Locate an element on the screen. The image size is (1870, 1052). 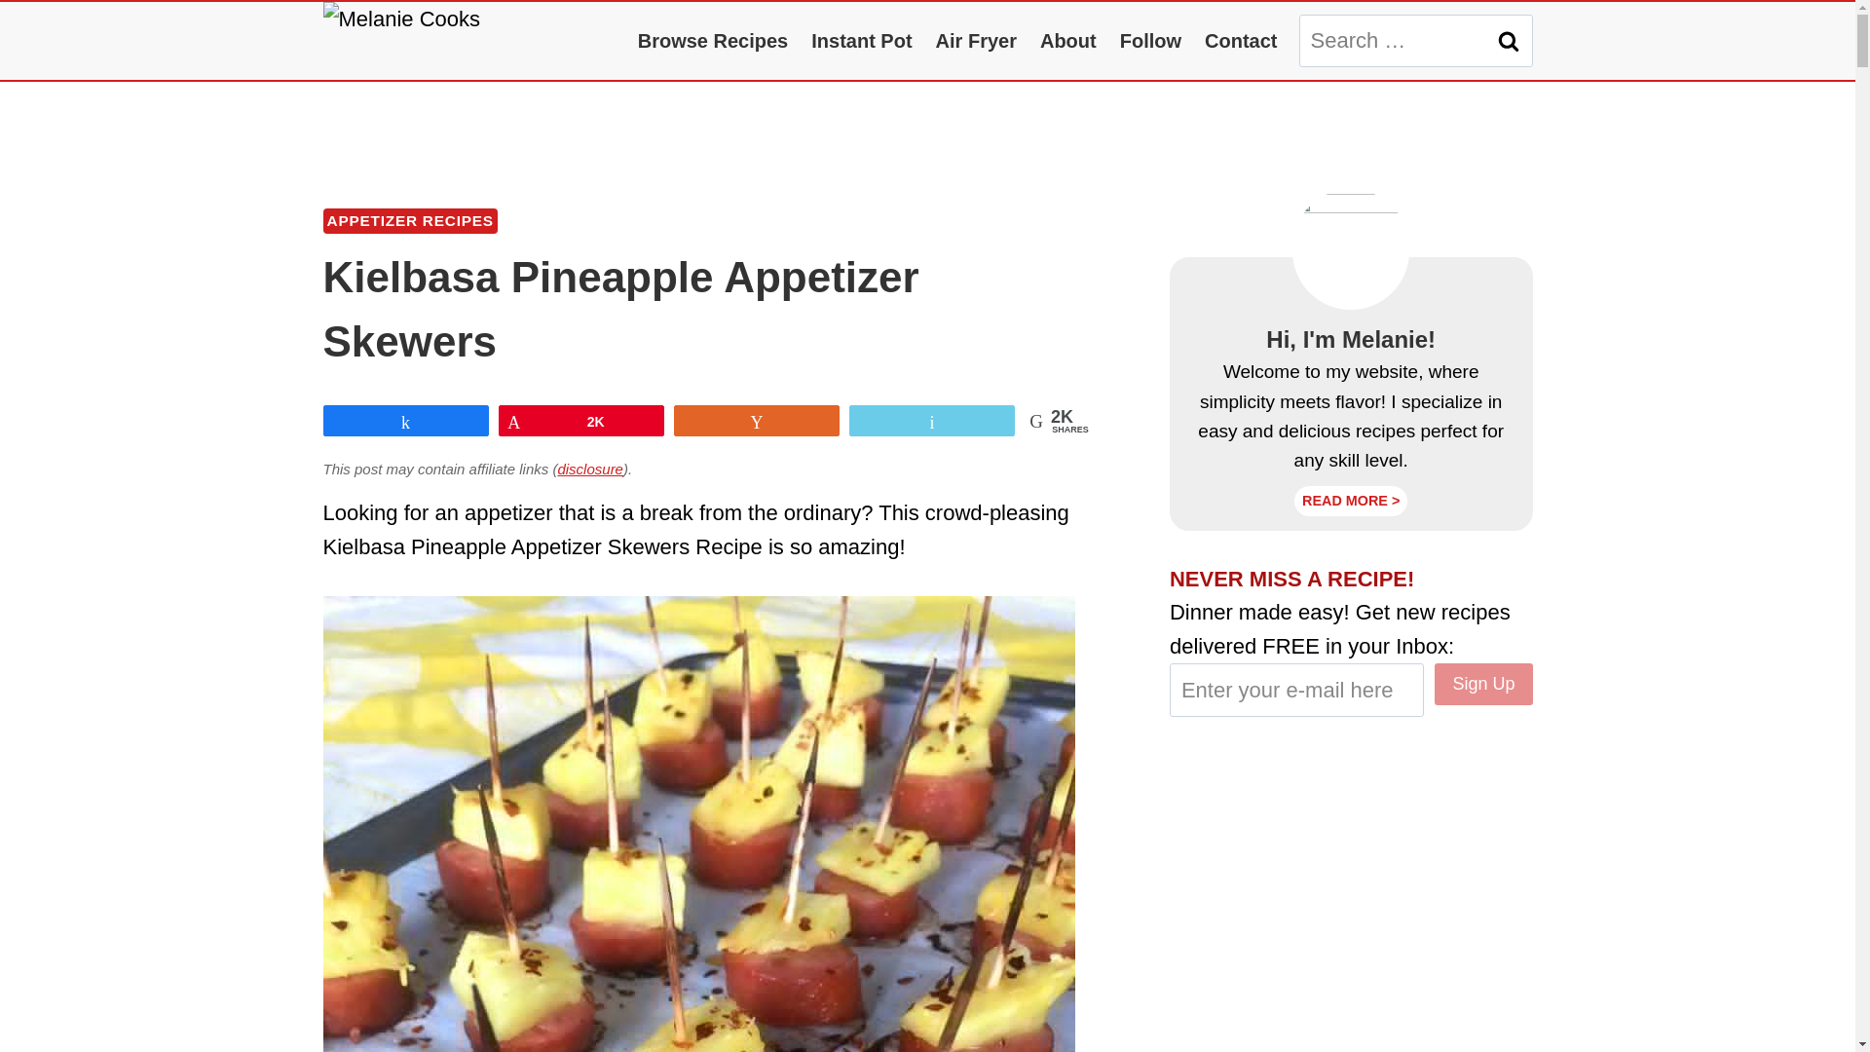
Enter your e-mail here is located at coordinates (1297, 690).